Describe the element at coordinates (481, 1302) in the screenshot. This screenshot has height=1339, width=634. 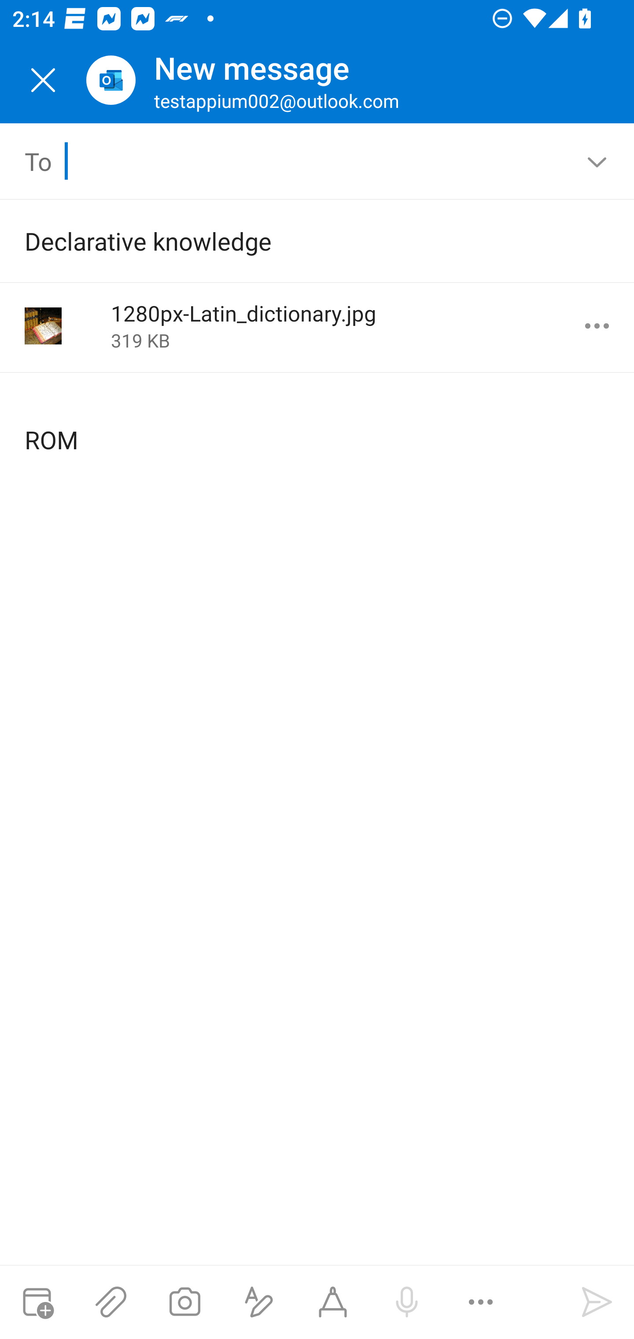
I see `More options` at that location.